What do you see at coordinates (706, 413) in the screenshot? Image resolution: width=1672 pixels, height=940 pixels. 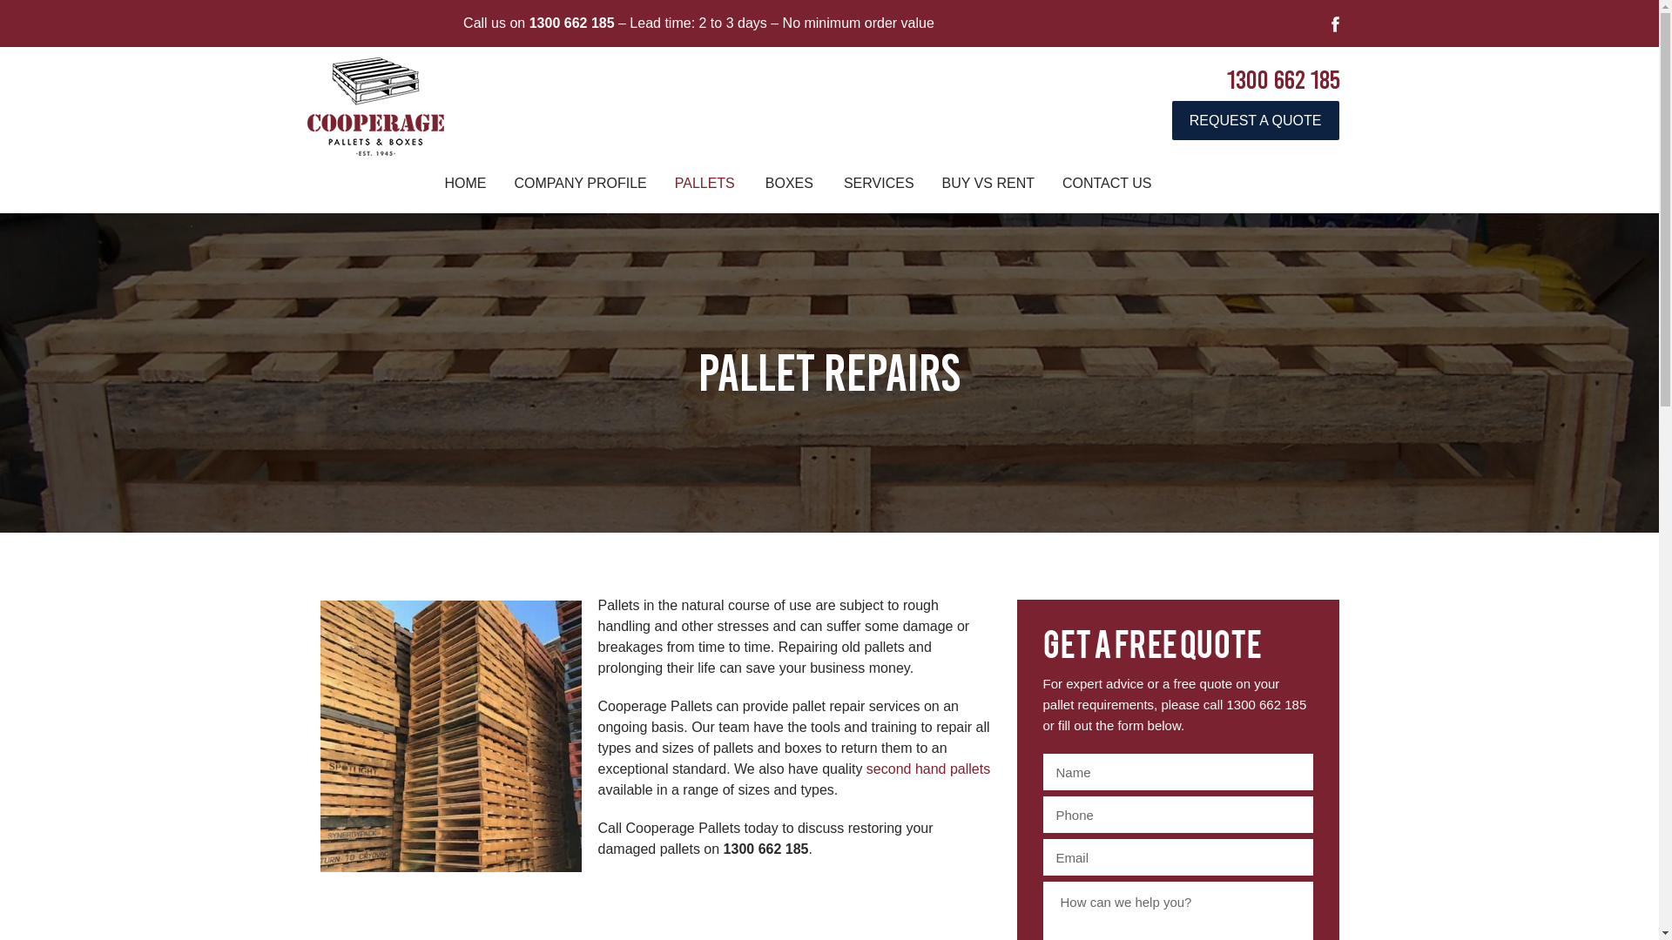 I see `EURO PALLETS` at bounding box center [706, 413].